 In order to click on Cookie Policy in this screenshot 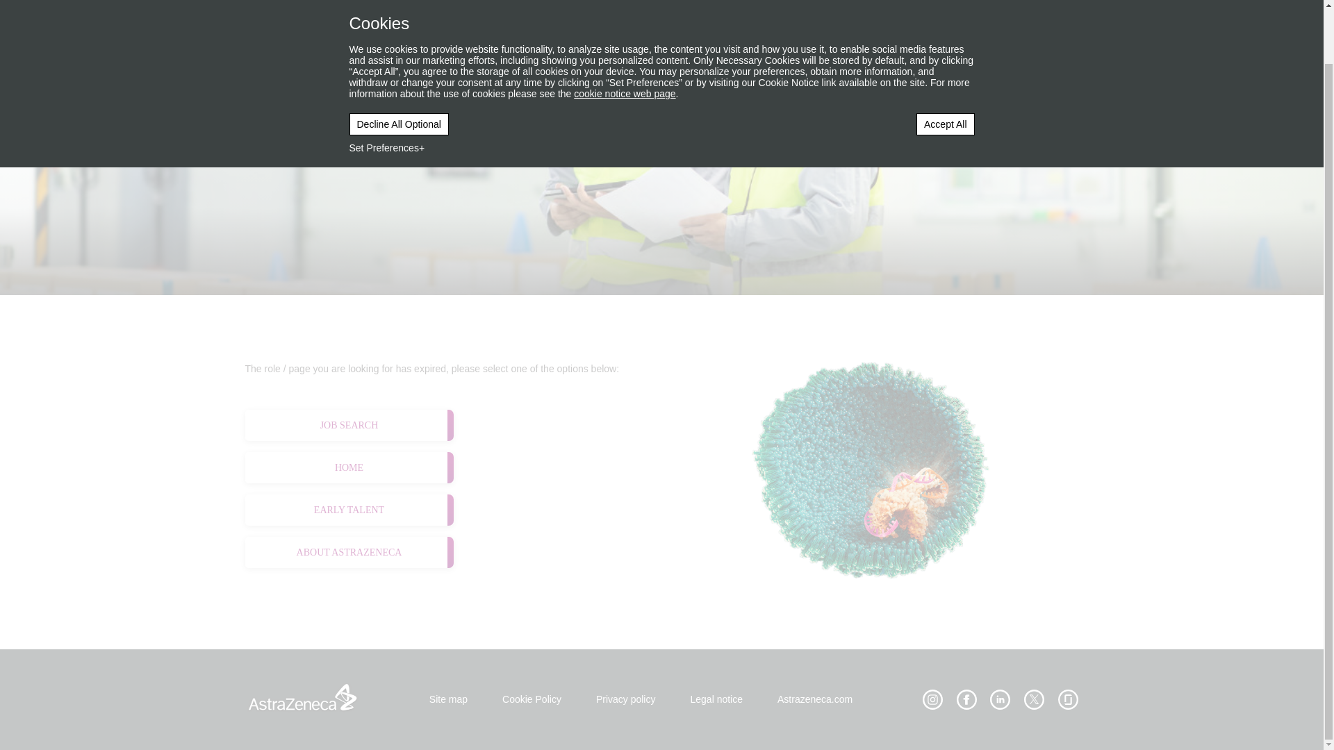, I will do `click(532, 699)`.